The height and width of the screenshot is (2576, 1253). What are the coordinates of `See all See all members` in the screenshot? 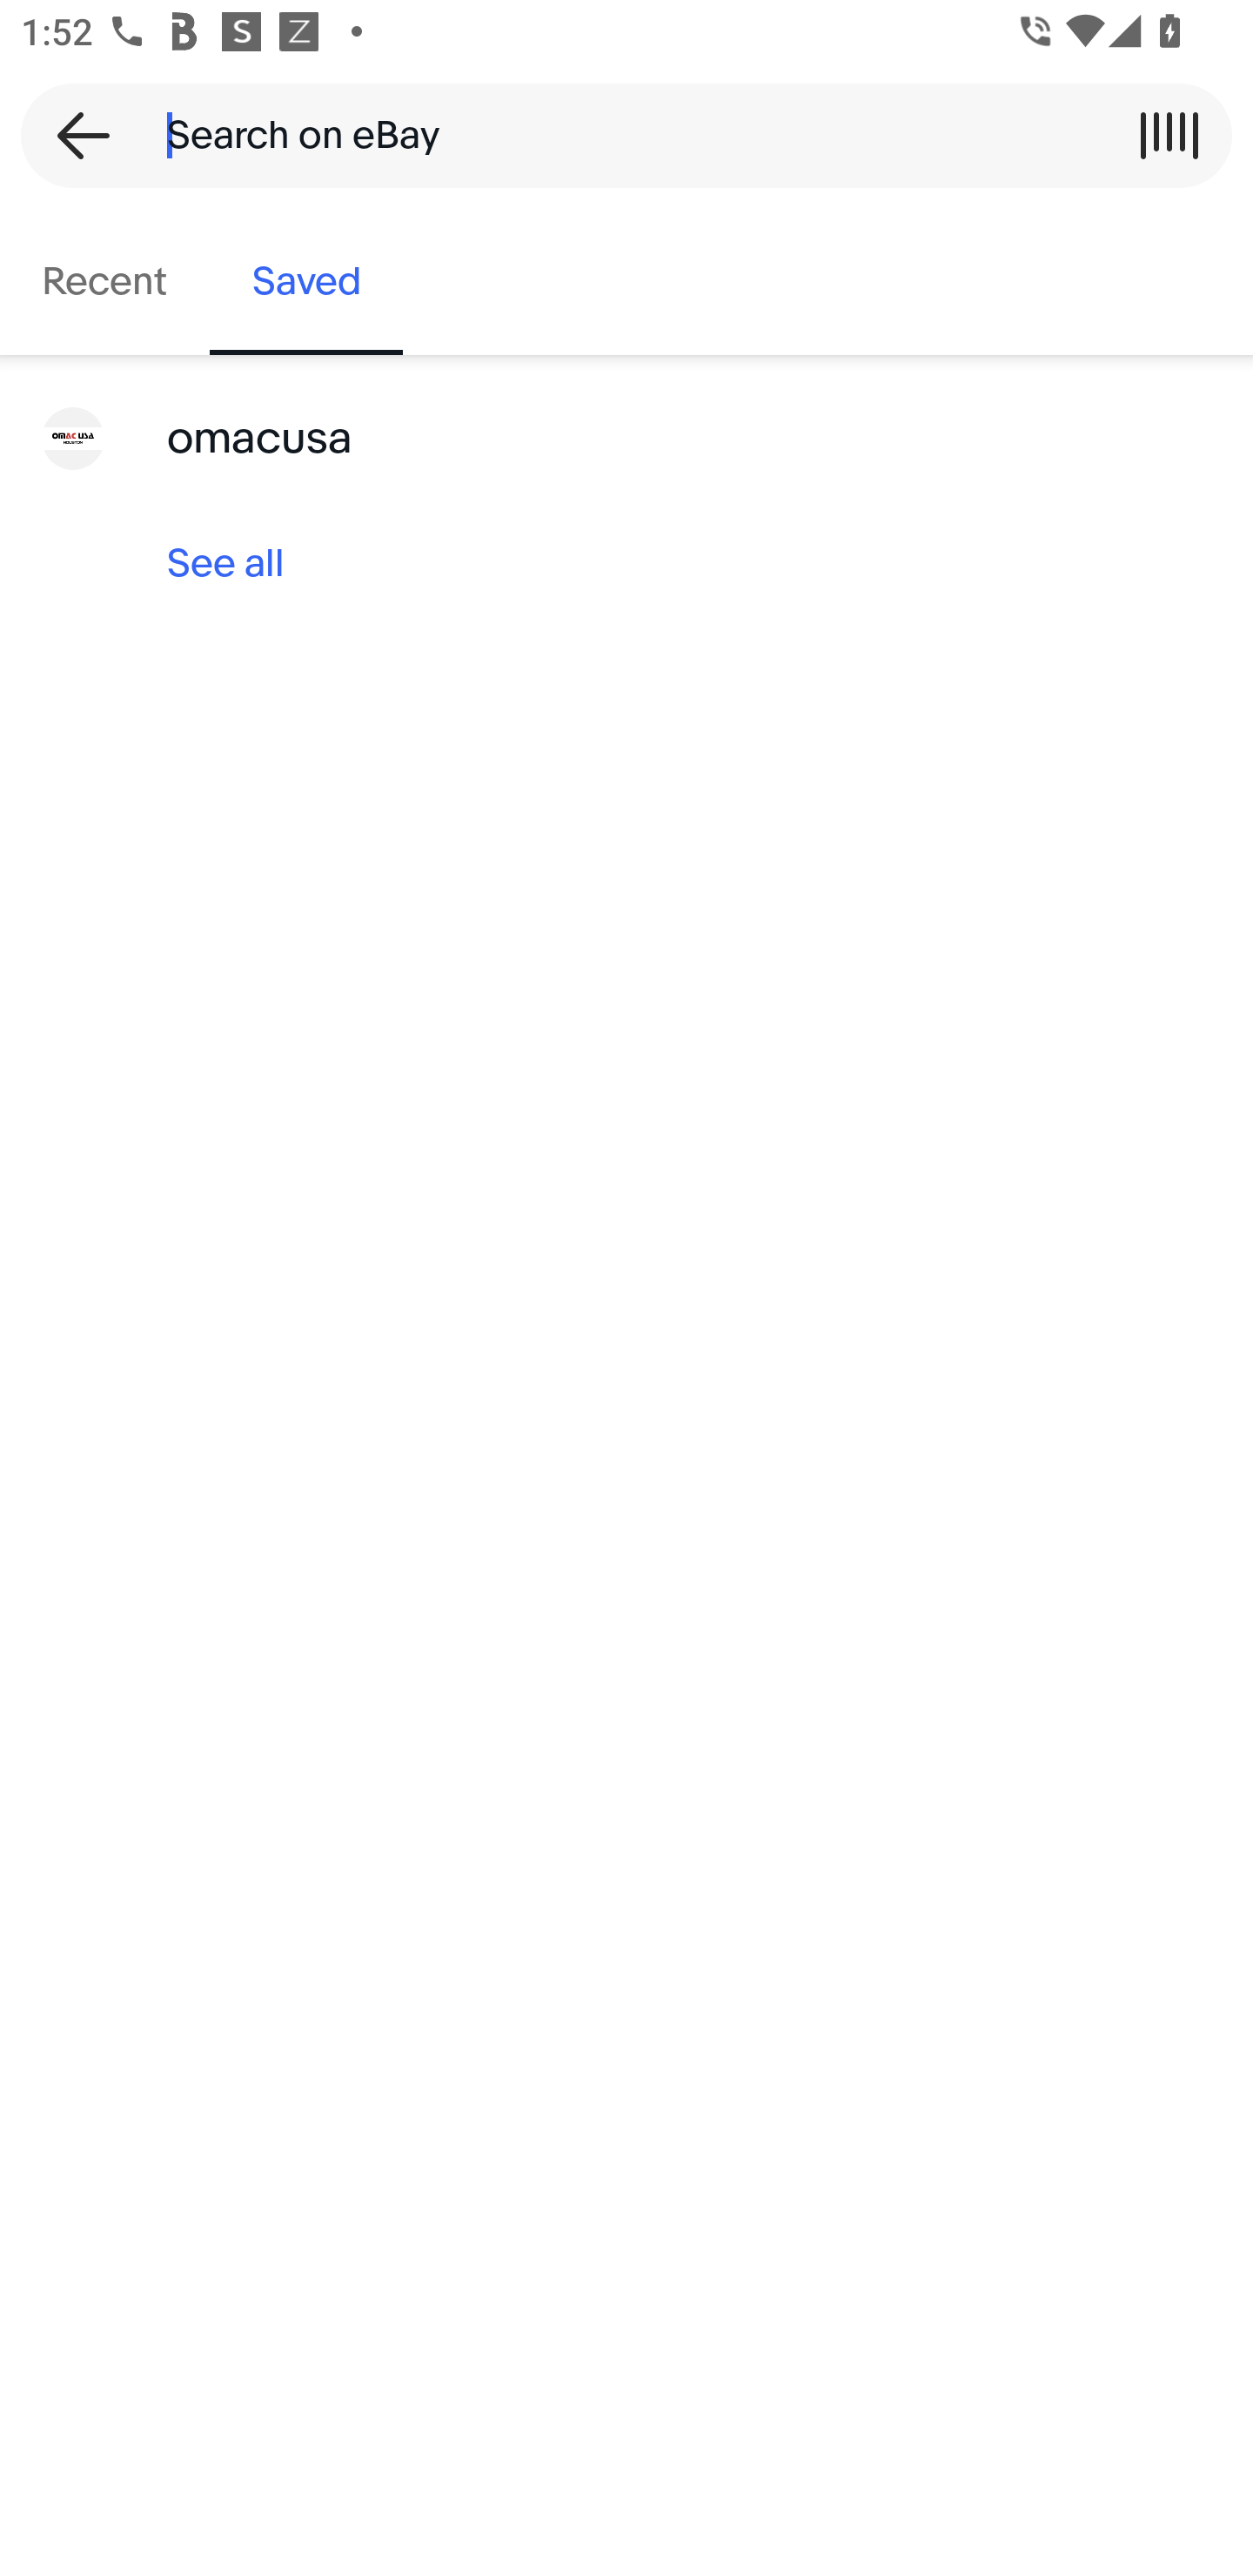 It's located at (626, 564).